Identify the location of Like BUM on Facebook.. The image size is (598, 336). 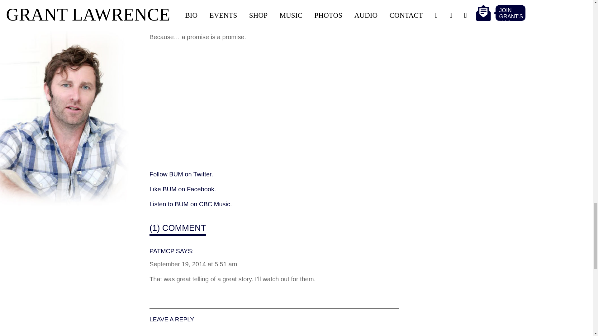
(183, 190).